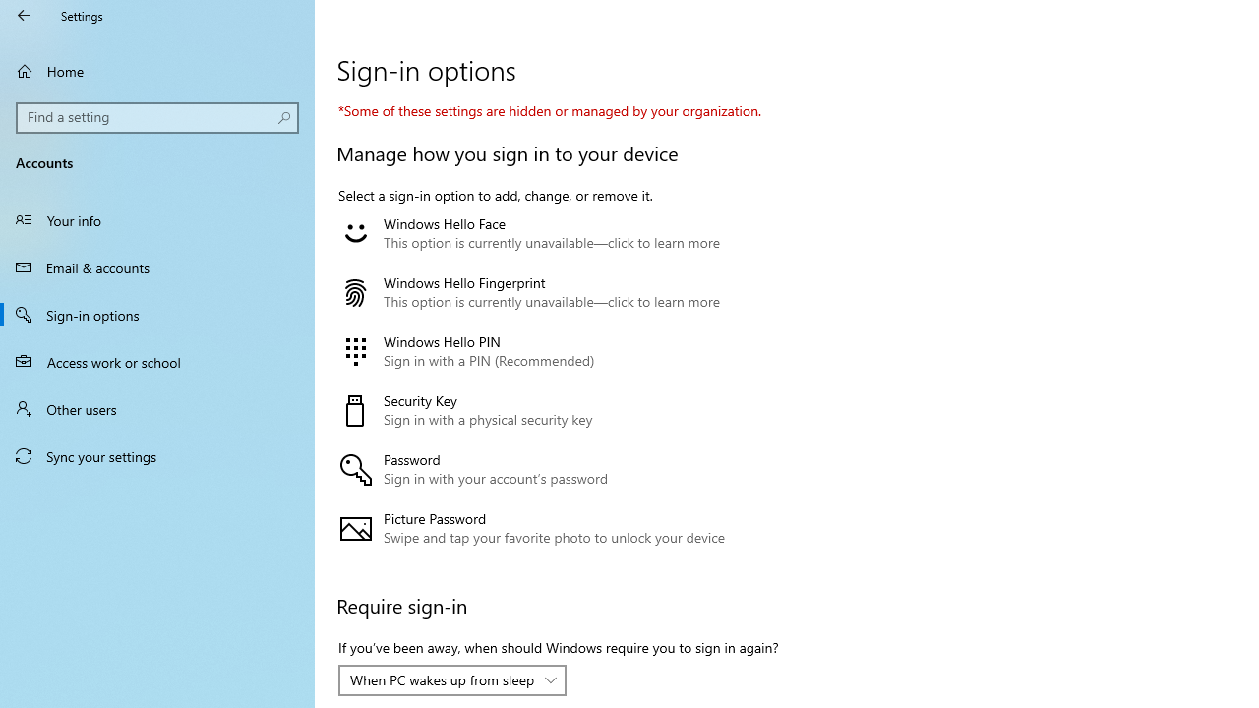  What do you see at coordinates (554, 352) in the screenshot?
I see `Windows Hello PIN Sign in with a PIN (Recommended)` at bounding box center [554, 352].